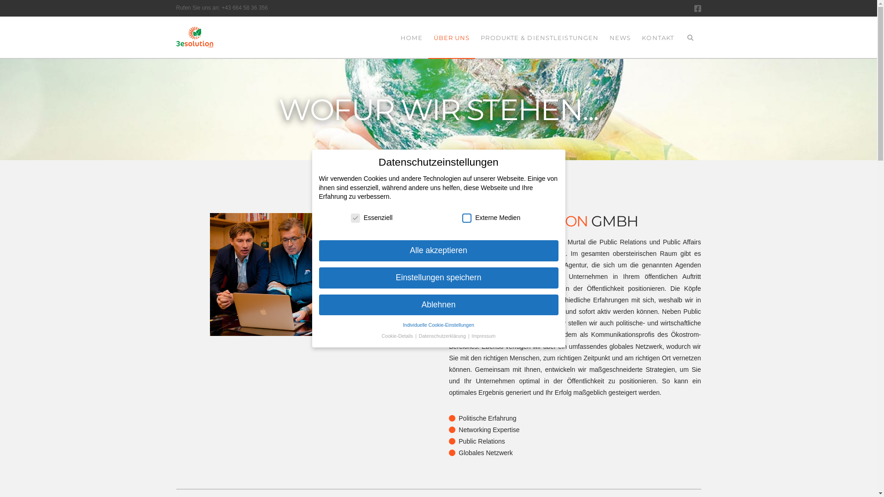  Describe the element at coordinates (438, 251) in the screenshot. I see `Alle akzeptieren` at that location.